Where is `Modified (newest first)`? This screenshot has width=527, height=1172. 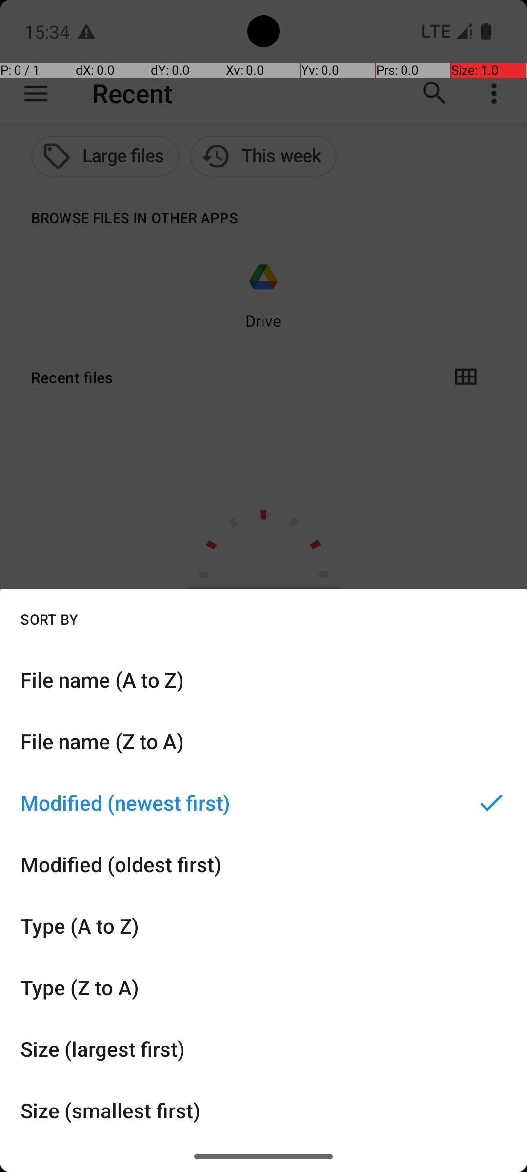
Modified (newest first) is located at coordinates (263, 803).